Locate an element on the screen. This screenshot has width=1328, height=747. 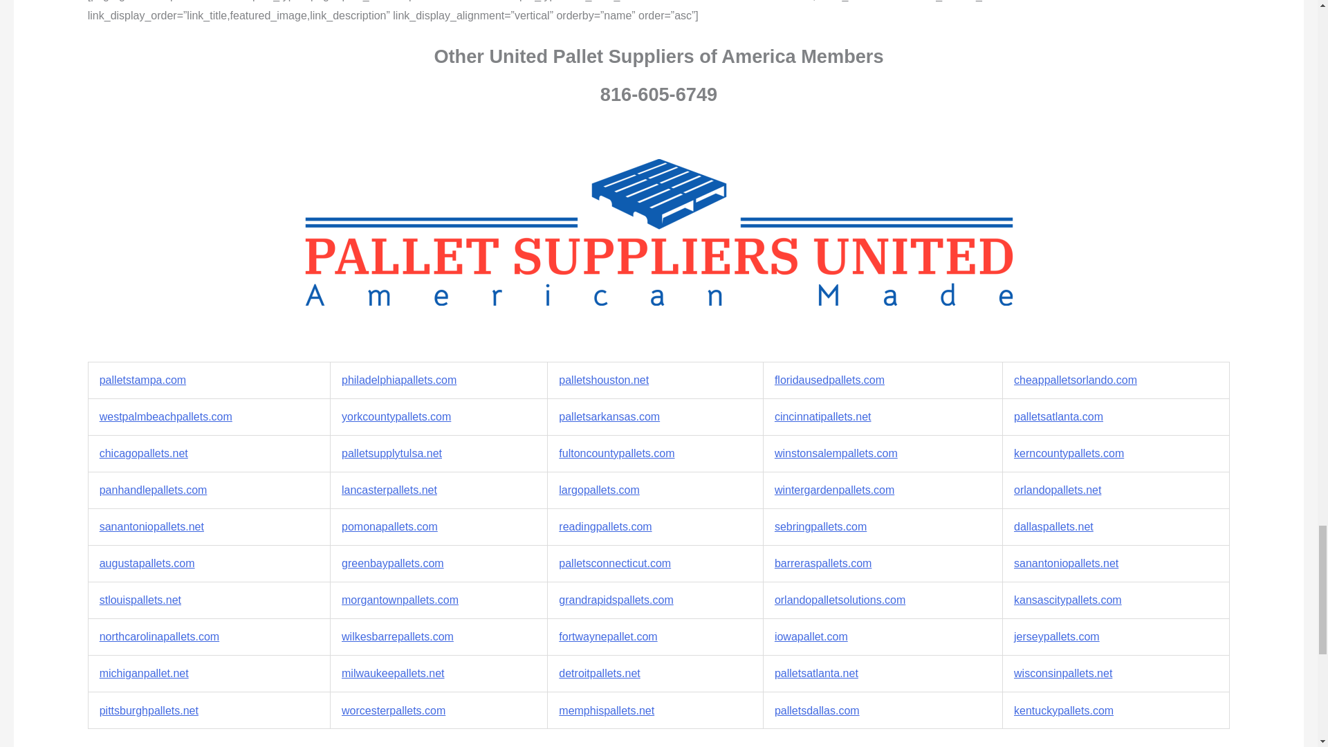
palletsatlanta.com is located at coordinates (1058, 416).